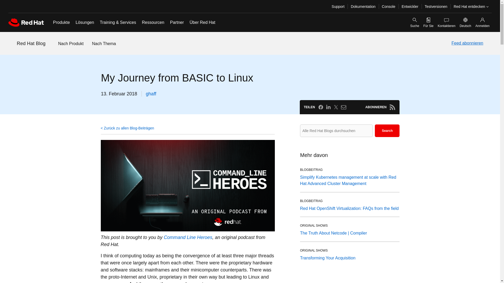 This screenshot has height=283, width=504. I want to click on Support, so click(338, 6).